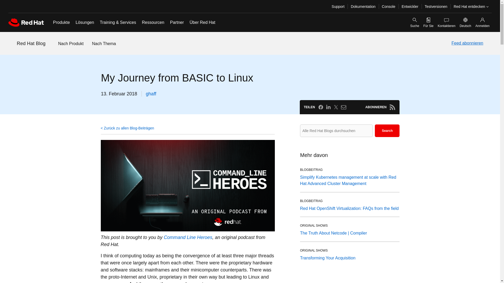 This screenshot has height=283, width=504. I want to click on Support, so click(338, 6).